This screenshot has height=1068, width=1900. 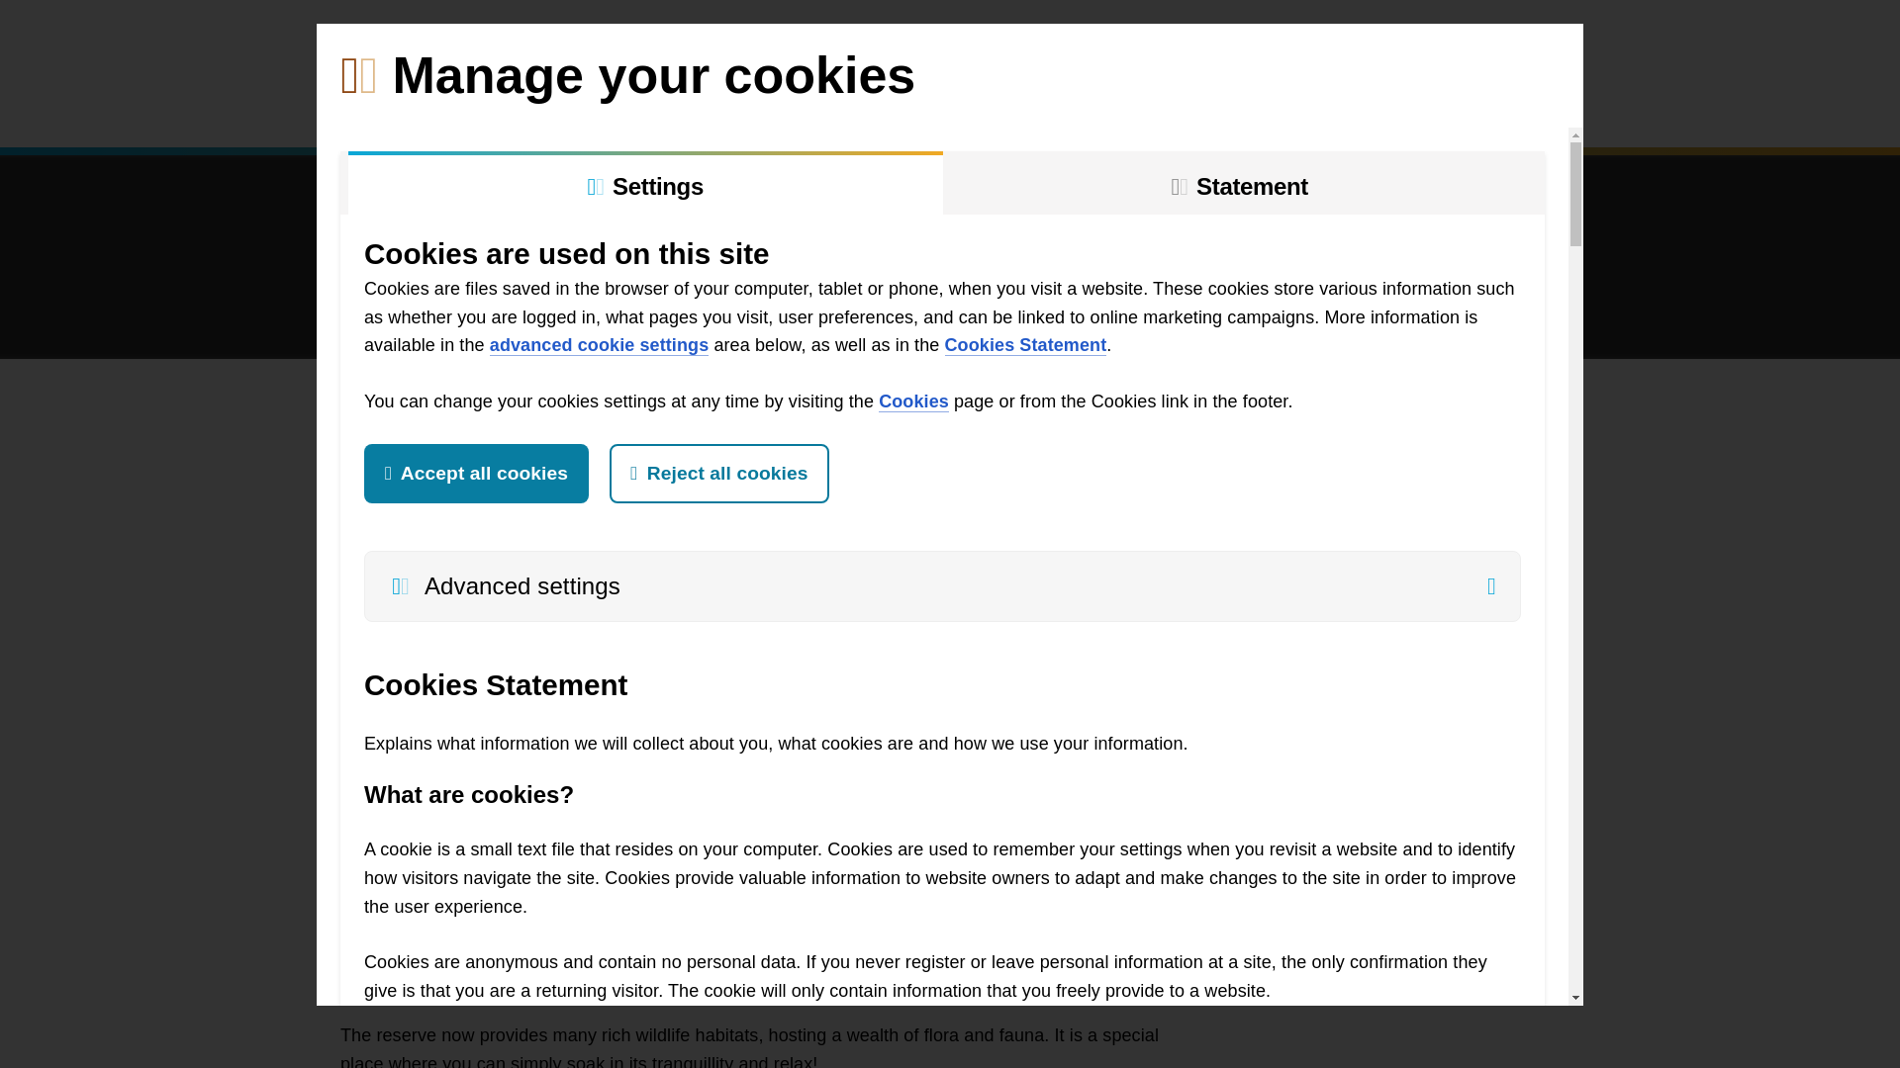 I want to click on Coast, so click(x=579, y=109).